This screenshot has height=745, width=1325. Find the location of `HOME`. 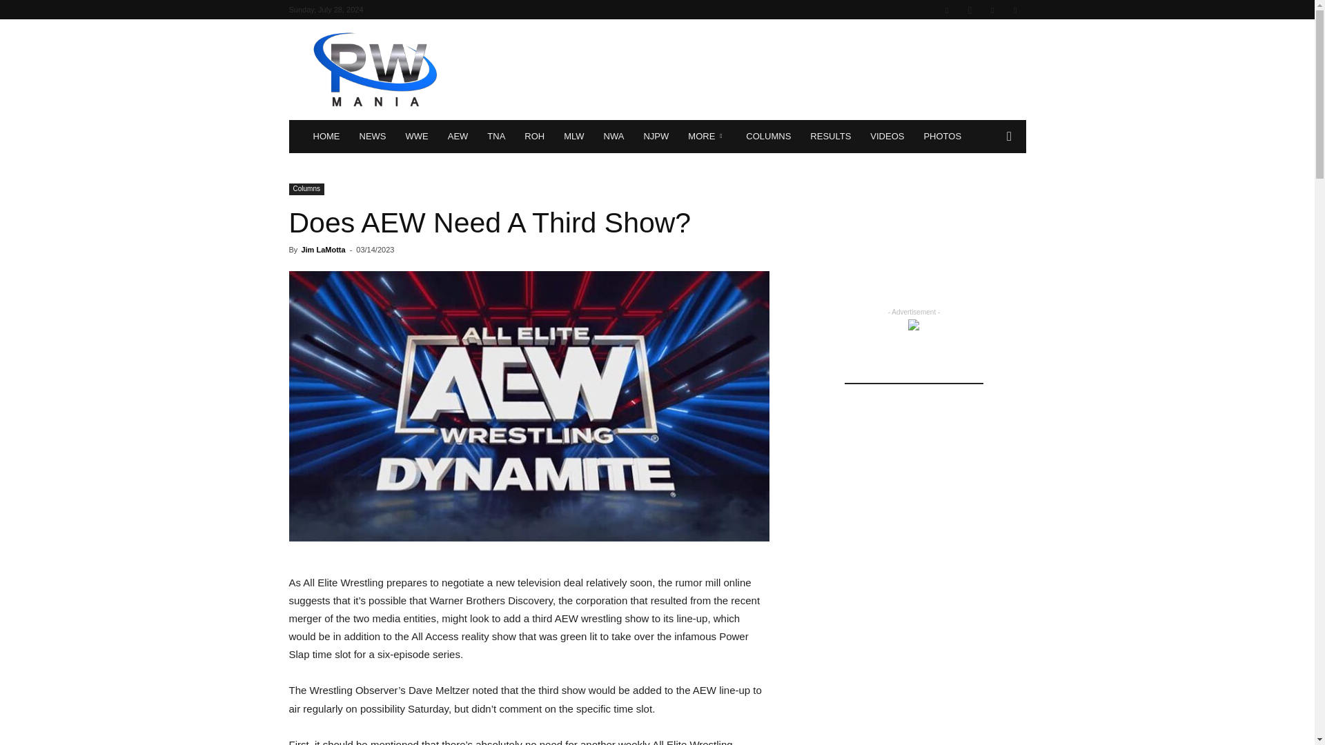

HOME is located at coordinates (326, 137).